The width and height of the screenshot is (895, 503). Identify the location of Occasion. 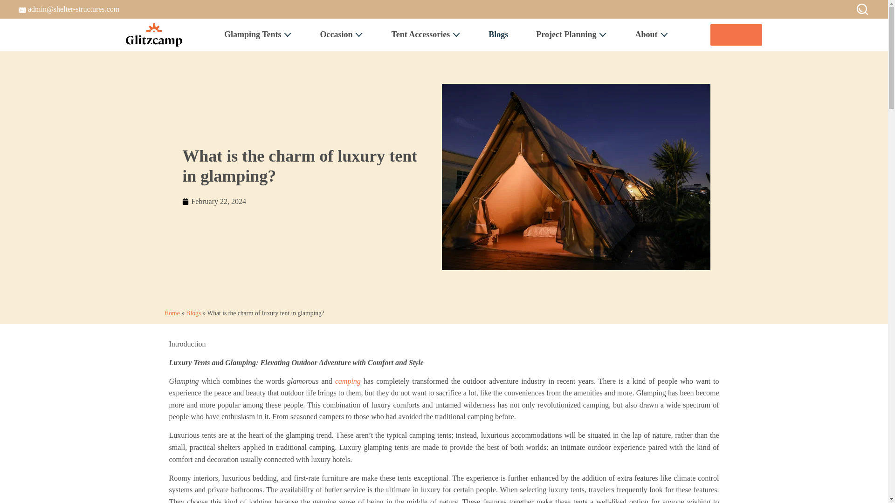
(341, 34).